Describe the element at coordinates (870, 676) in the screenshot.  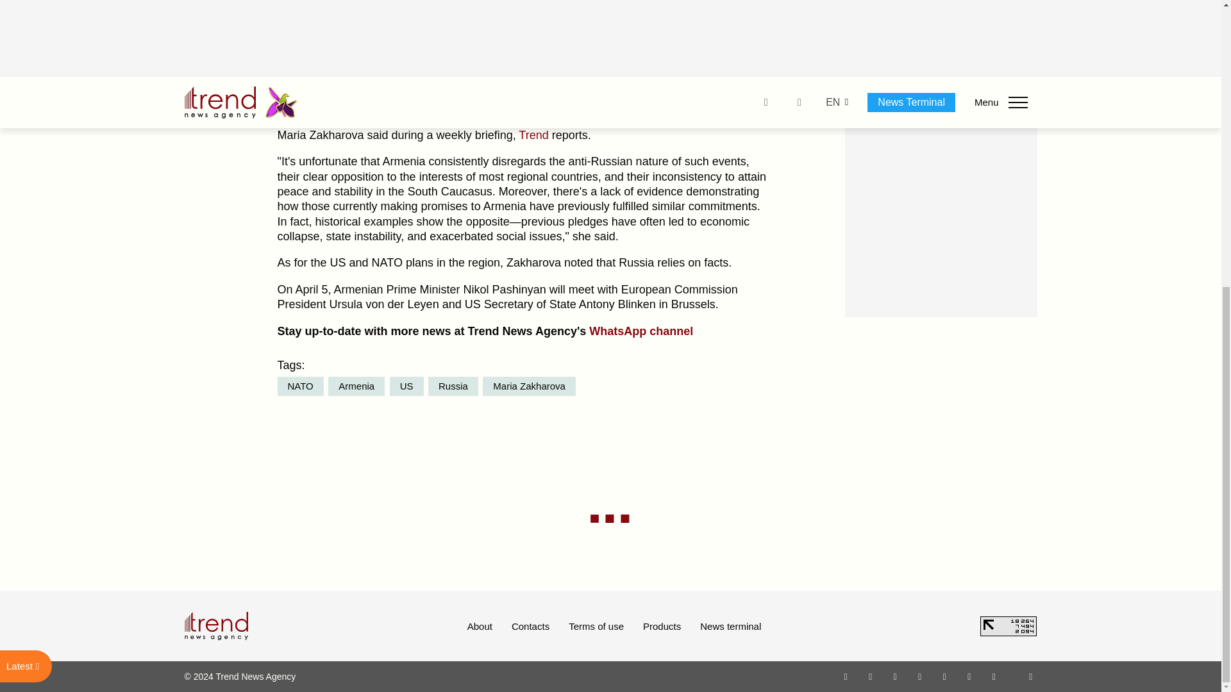
I see `Facebook` at that location.